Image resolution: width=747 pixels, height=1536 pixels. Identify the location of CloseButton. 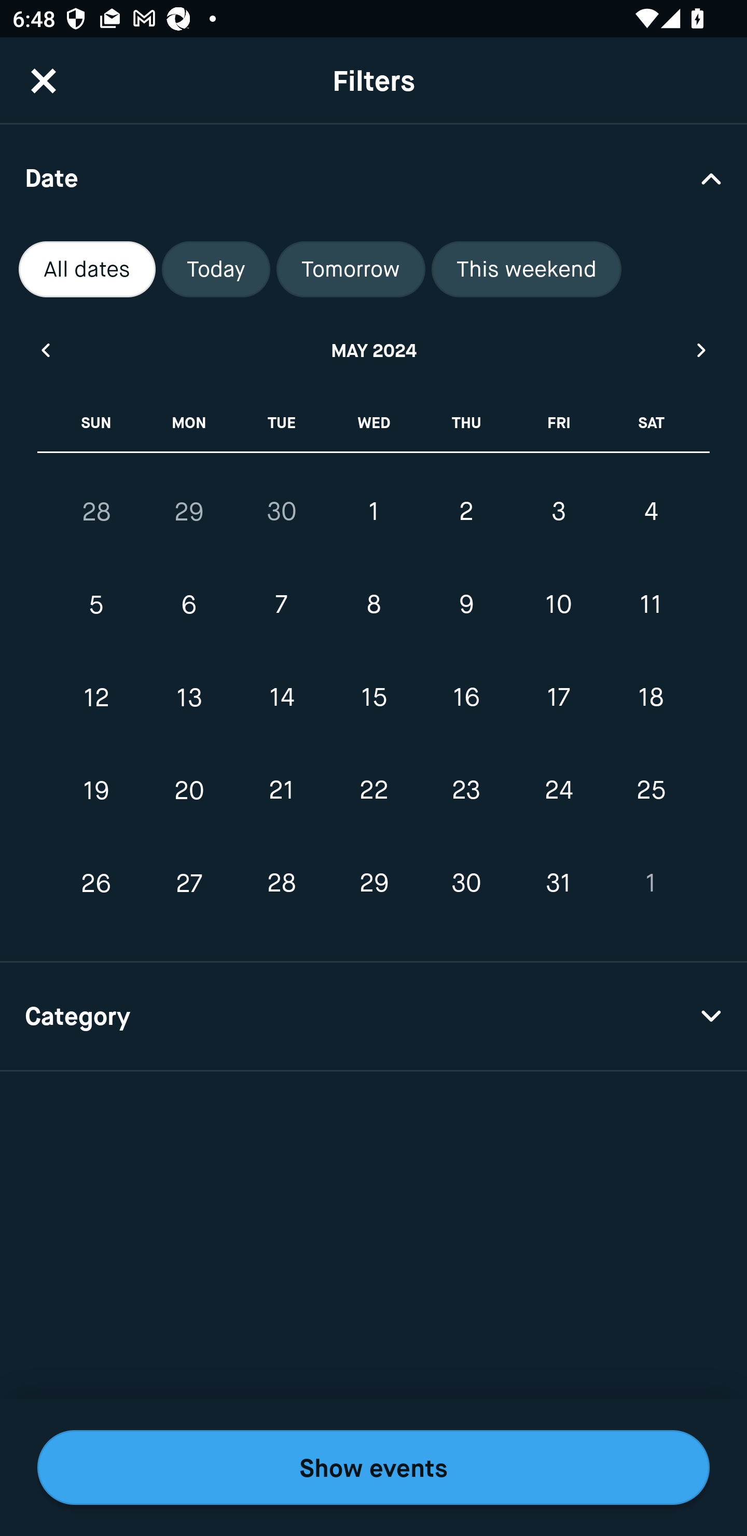
(44, 80).